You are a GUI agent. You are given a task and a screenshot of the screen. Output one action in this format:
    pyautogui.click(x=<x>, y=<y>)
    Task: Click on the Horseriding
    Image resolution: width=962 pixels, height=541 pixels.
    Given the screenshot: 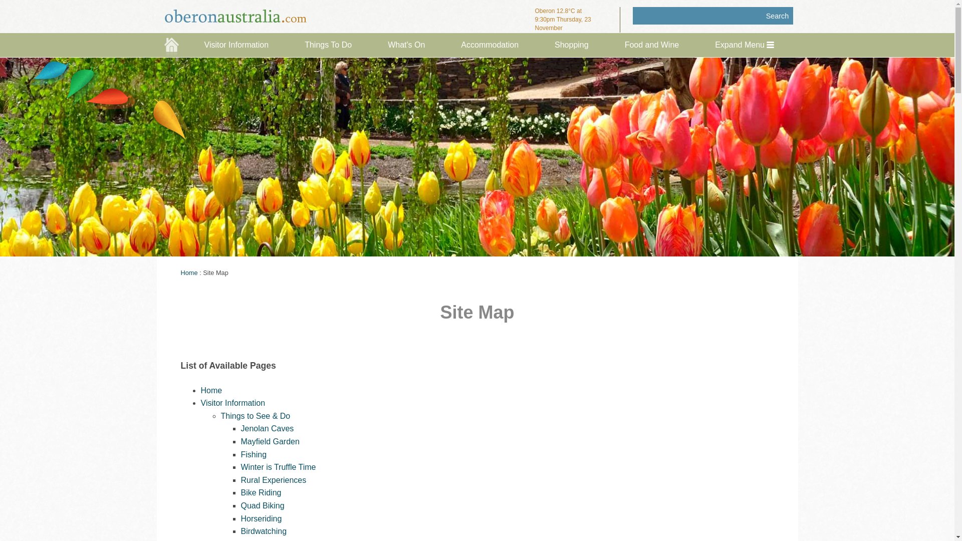 What is the action you would take?
    pyautogui.click(x=261, y=519)
    